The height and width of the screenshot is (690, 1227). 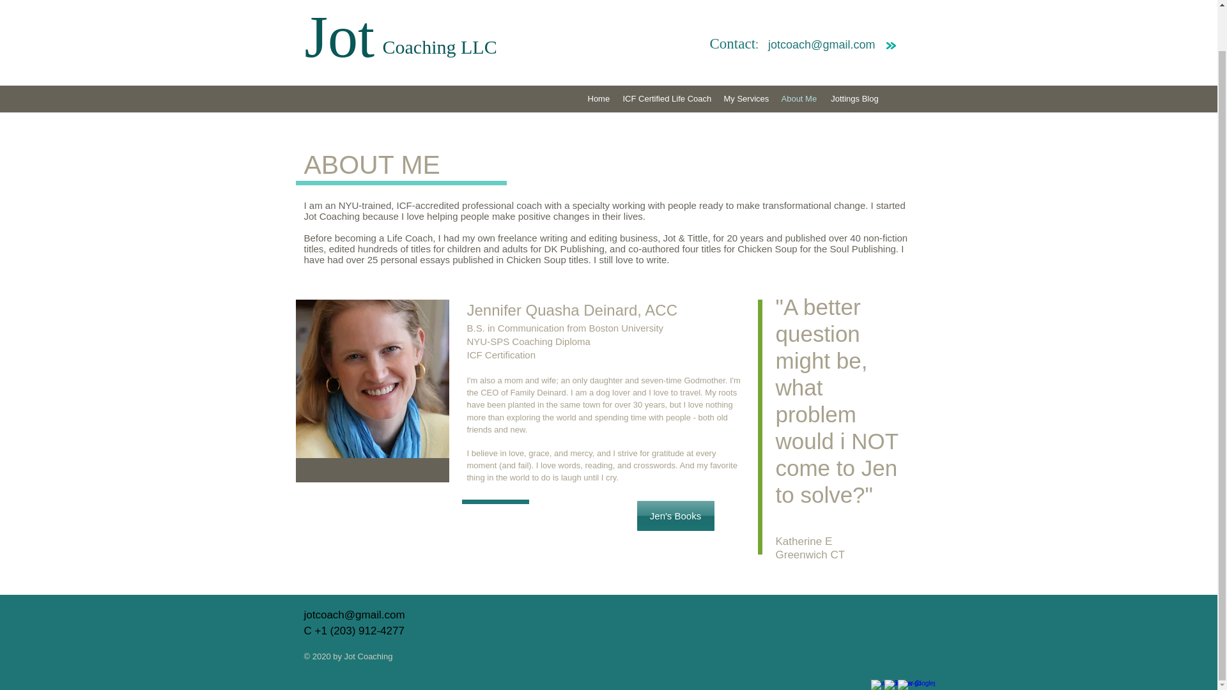 I want to click on ICF Certified Life Coach, so click(x=666, y=98).